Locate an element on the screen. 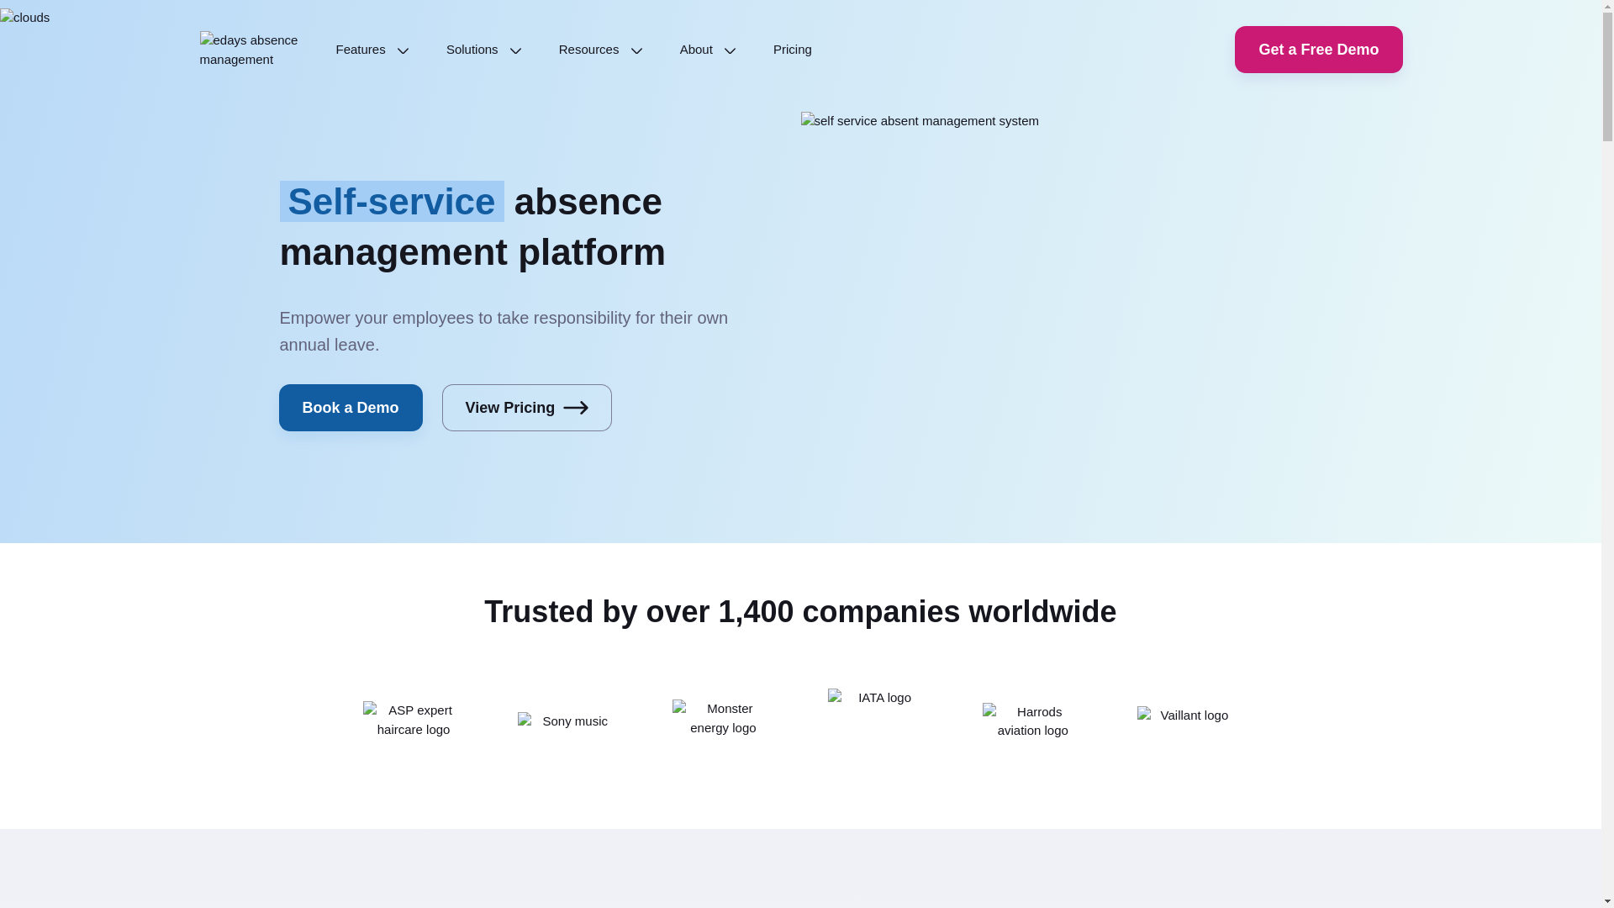  Resources is located at coordinates (600, 49).